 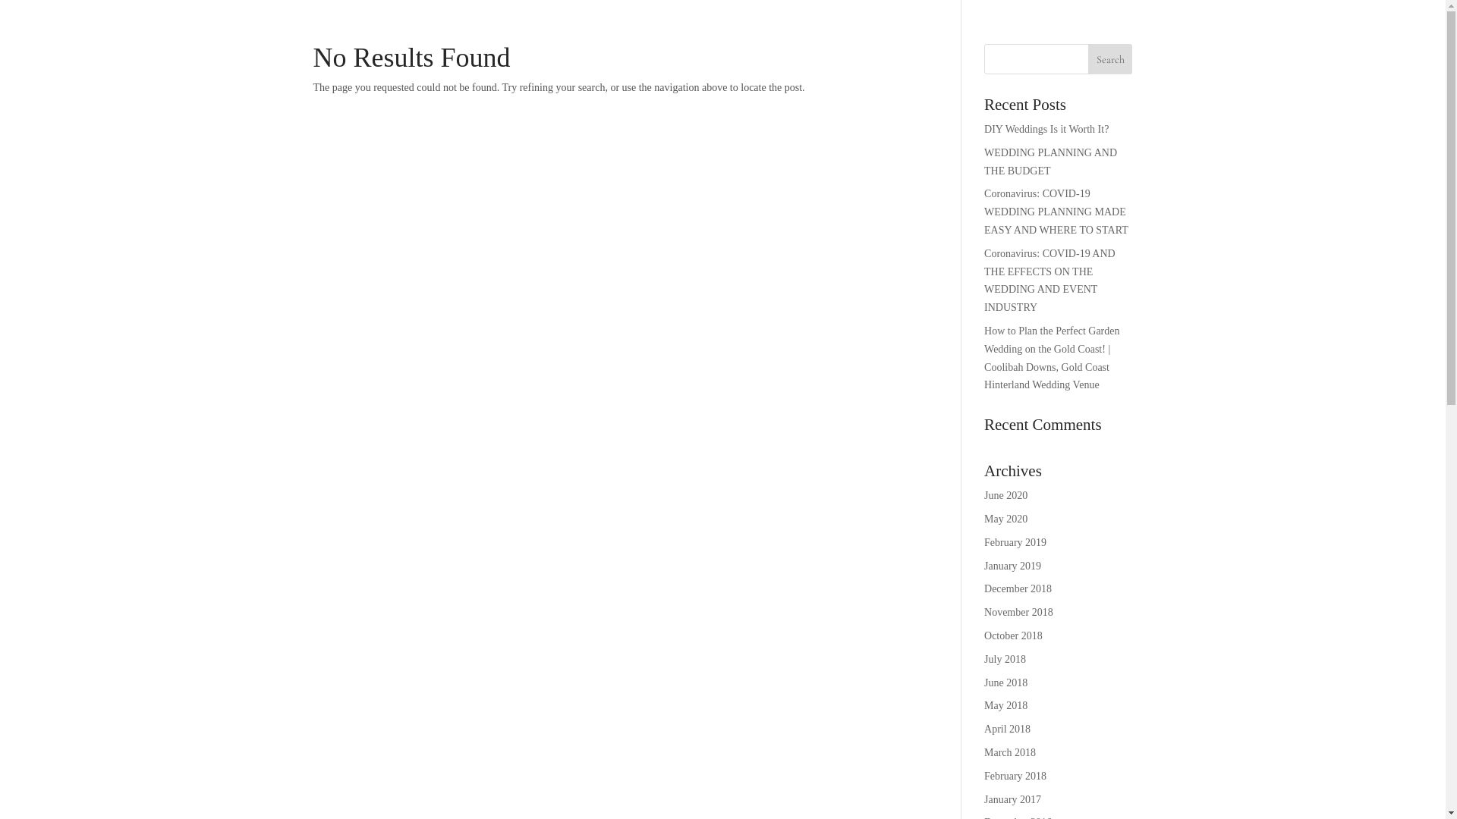 I want to click on Coolibah Downs Private Estate, so click(x=247, y=63).